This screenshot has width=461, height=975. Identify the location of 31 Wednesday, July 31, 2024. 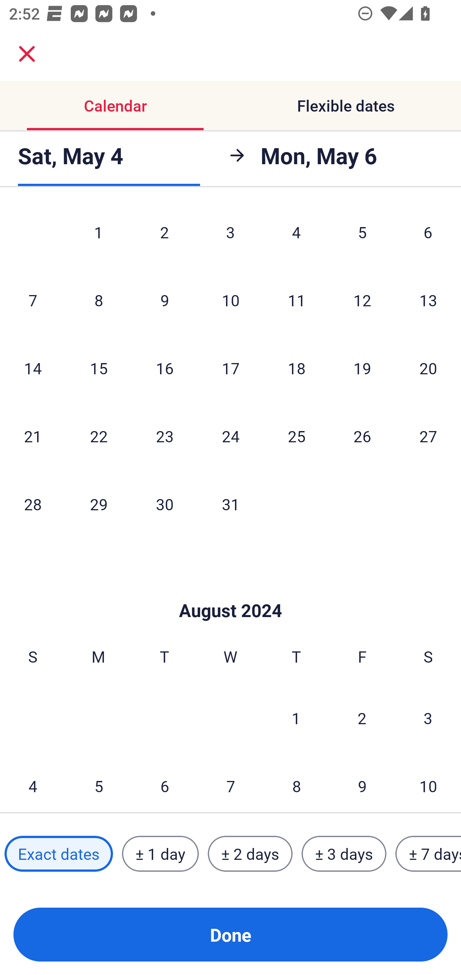
(230, 504).